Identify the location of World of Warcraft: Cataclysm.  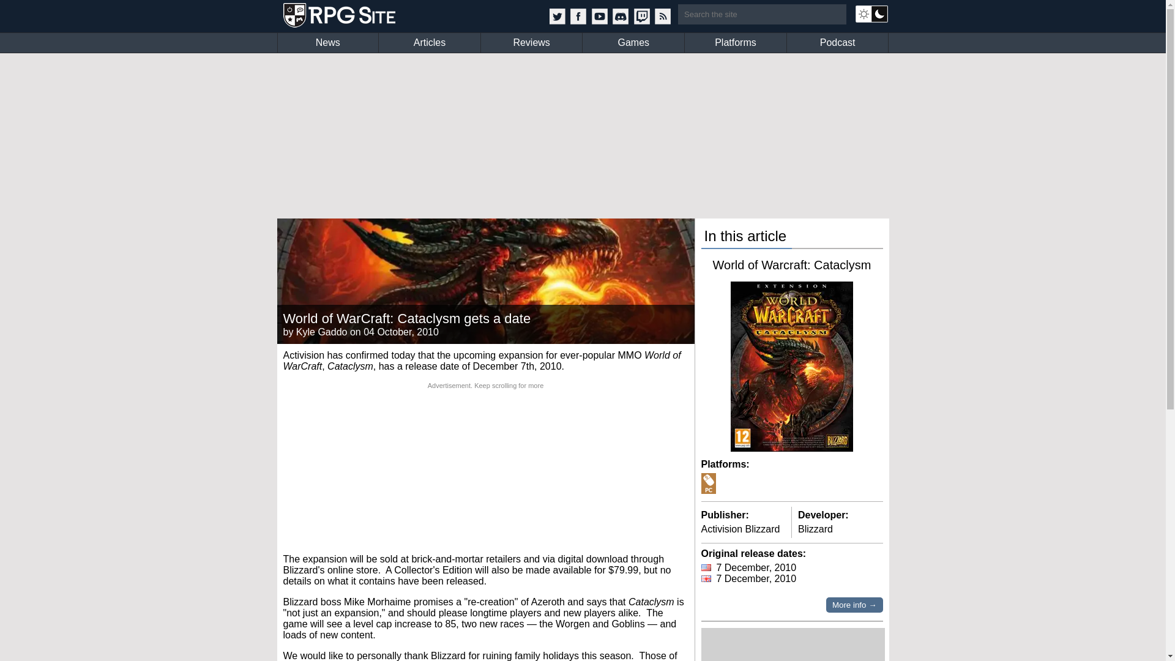
(792, 264).